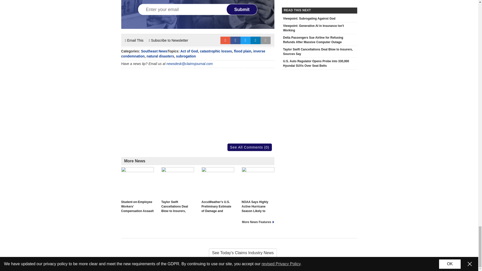  Describe the element at coordinates (235, 40) in the screenshot. I see `Post to Facebook.` at that location.